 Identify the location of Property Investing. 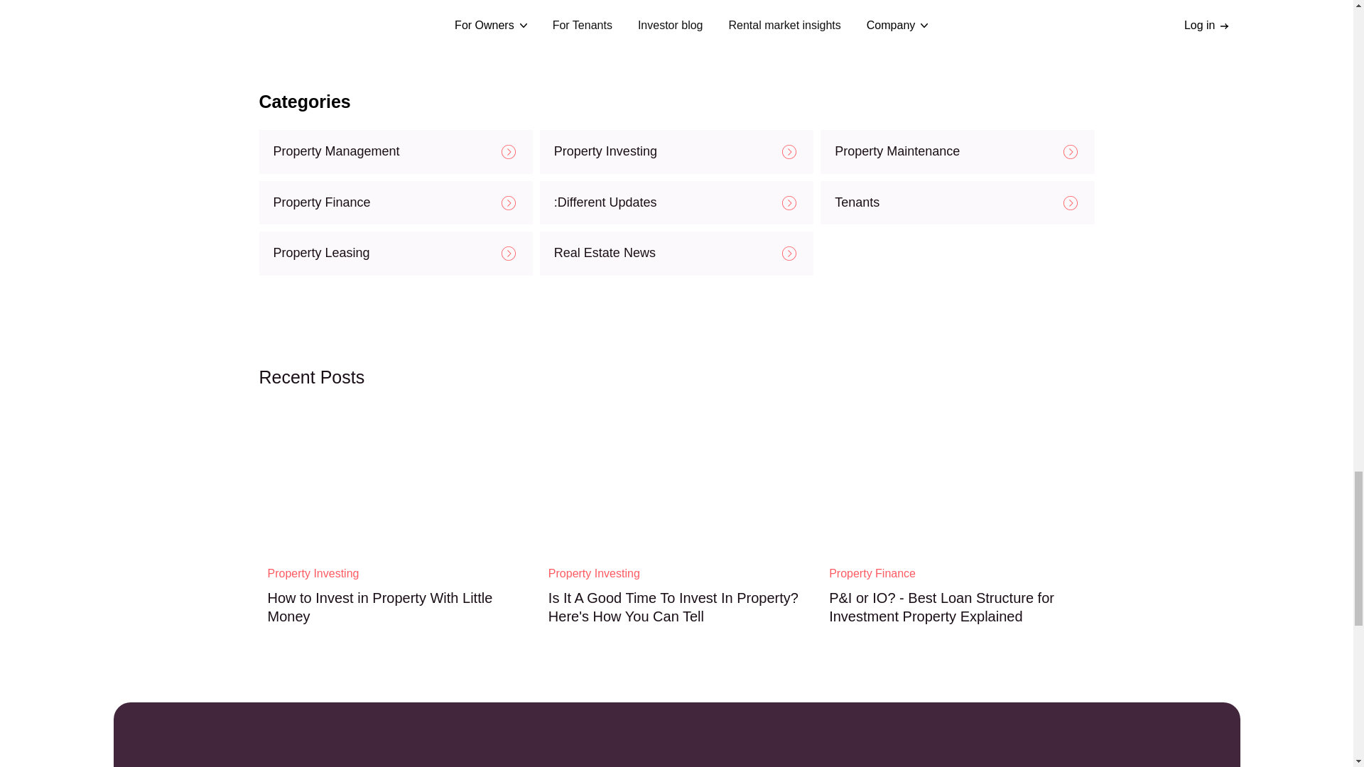
(676, 152).